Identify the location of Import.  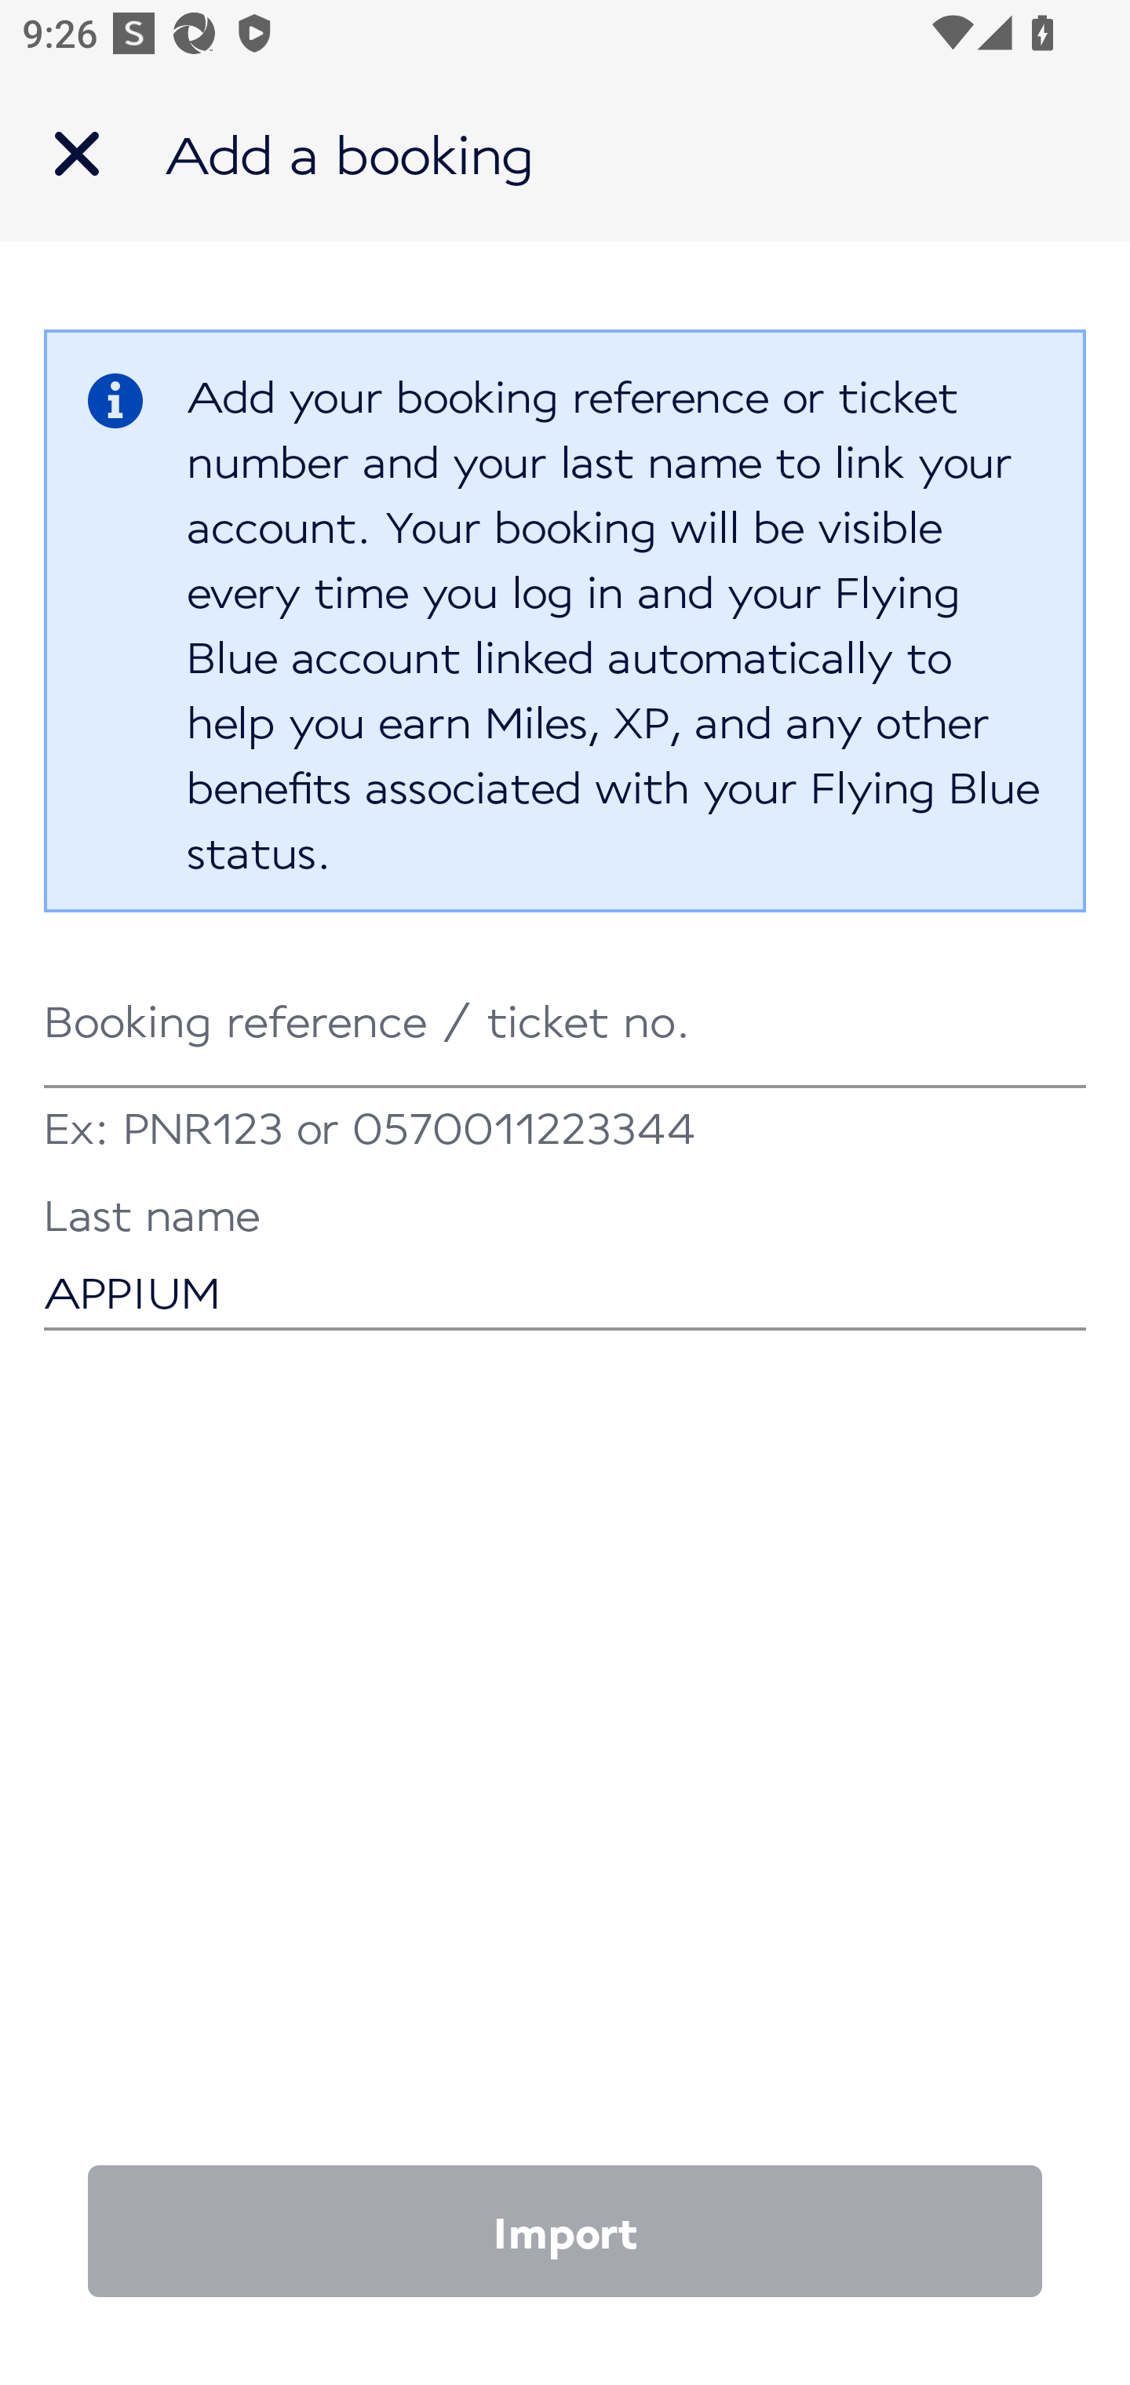
(565, 2231).